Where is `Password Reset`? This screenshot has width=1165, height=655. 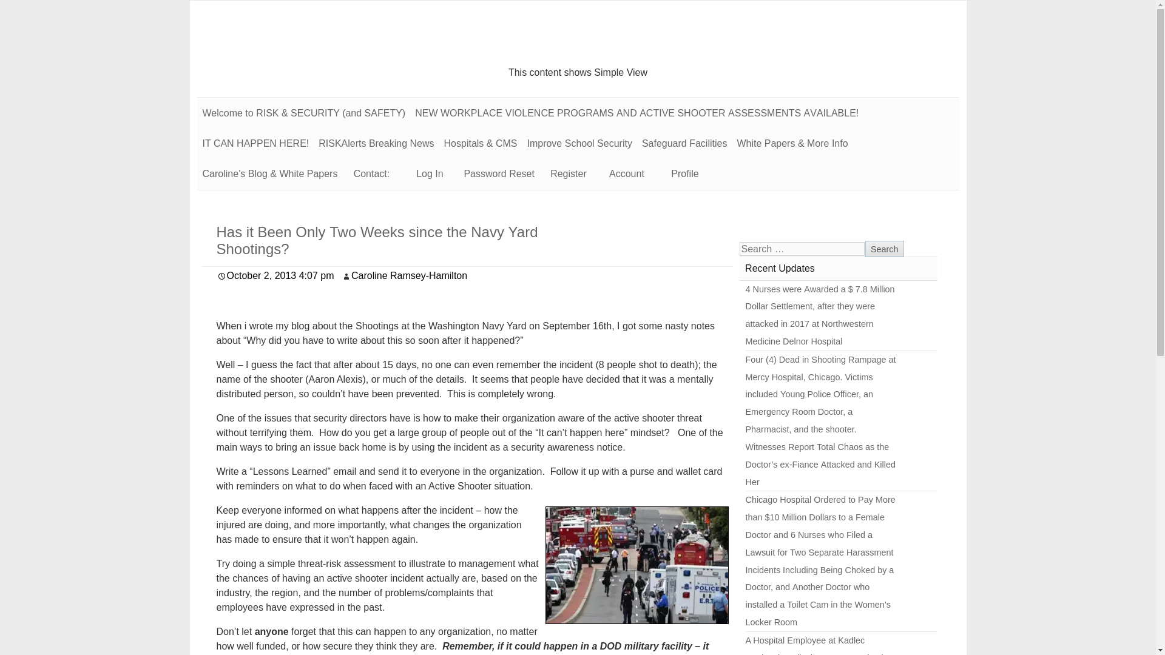 Password Reset is located at coordinates (499, 174).